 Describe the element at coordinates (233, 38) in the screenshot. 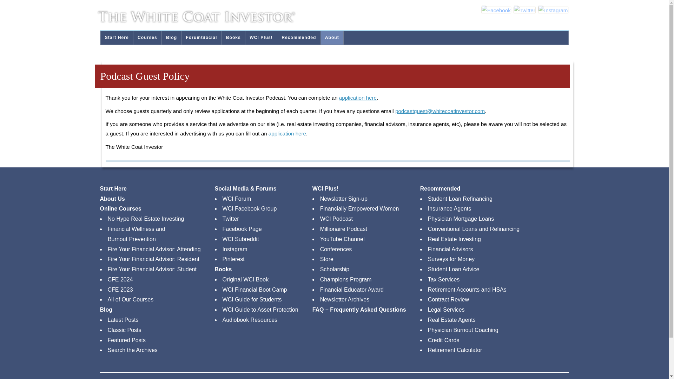

I see `Books` at that location.